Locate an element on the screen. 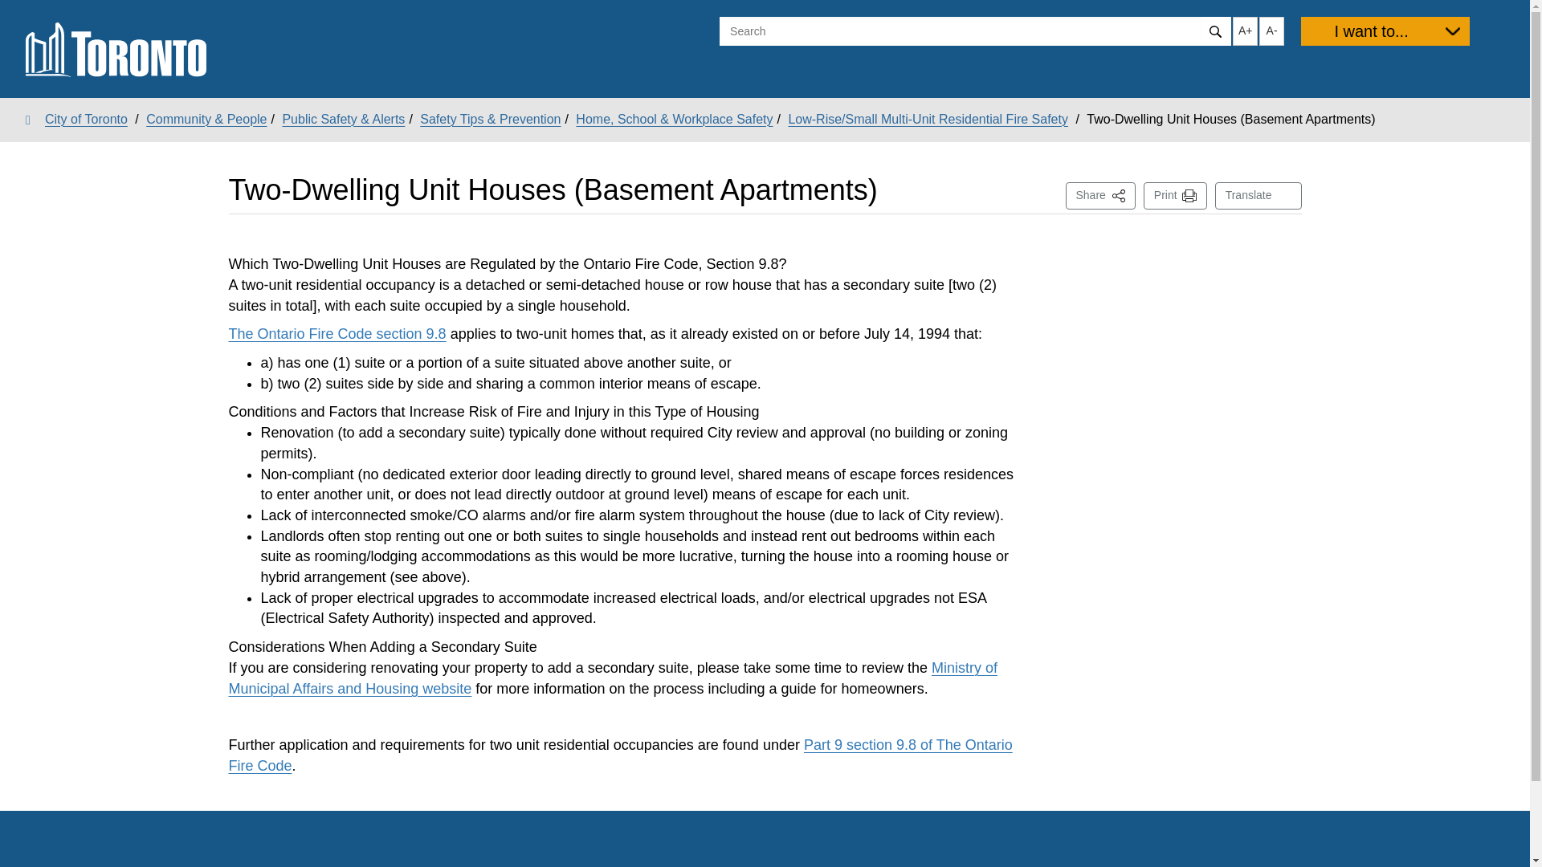 This screenshot has width=1542, height=867. The Ontario Fire Code section 9.8 is located at coordinates (1245, 31).